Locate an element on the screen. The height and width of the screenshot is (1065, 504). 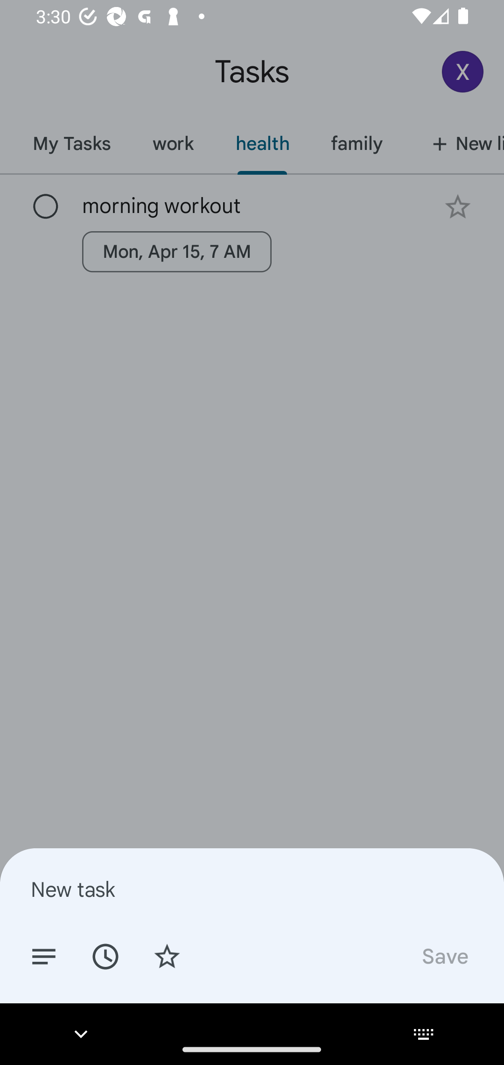
Add details is located at coordinates (44, 956).